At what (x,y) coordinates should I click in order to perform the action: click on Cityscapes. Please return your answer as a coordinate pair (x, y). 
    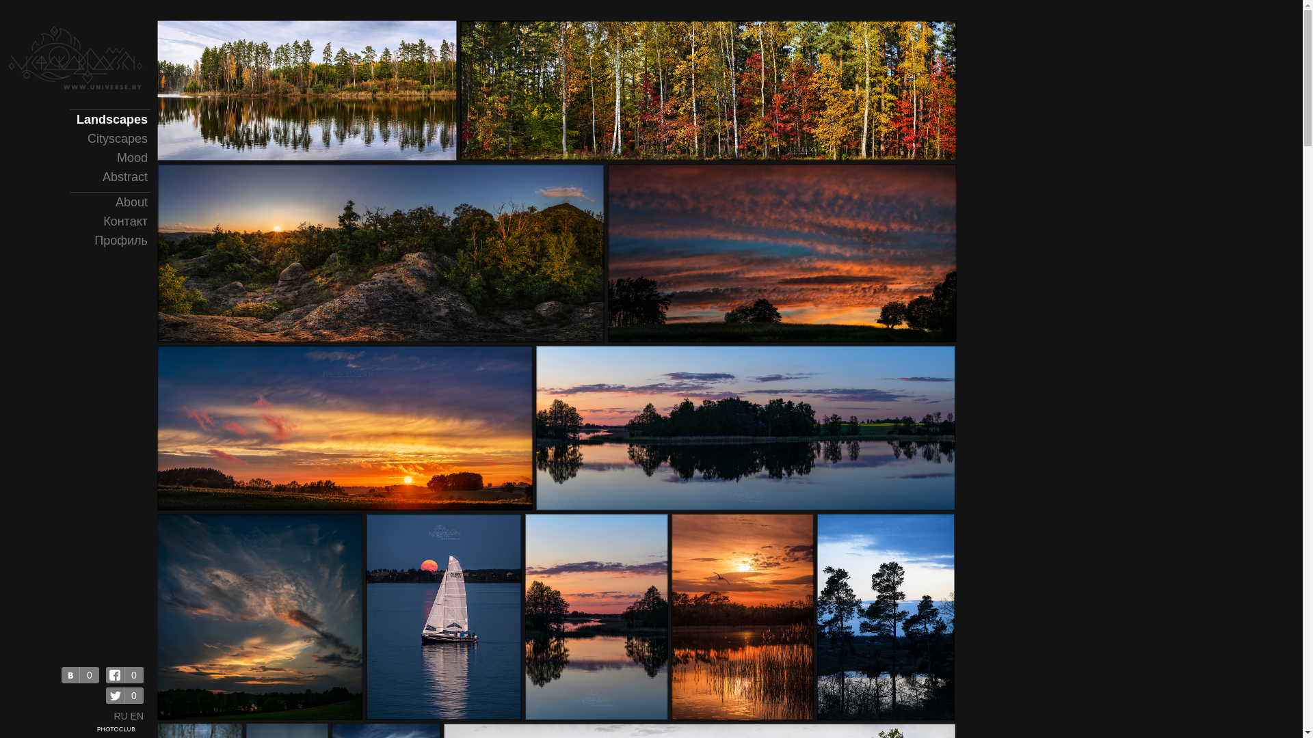
    Looking at the image, I should click on (112, 139).